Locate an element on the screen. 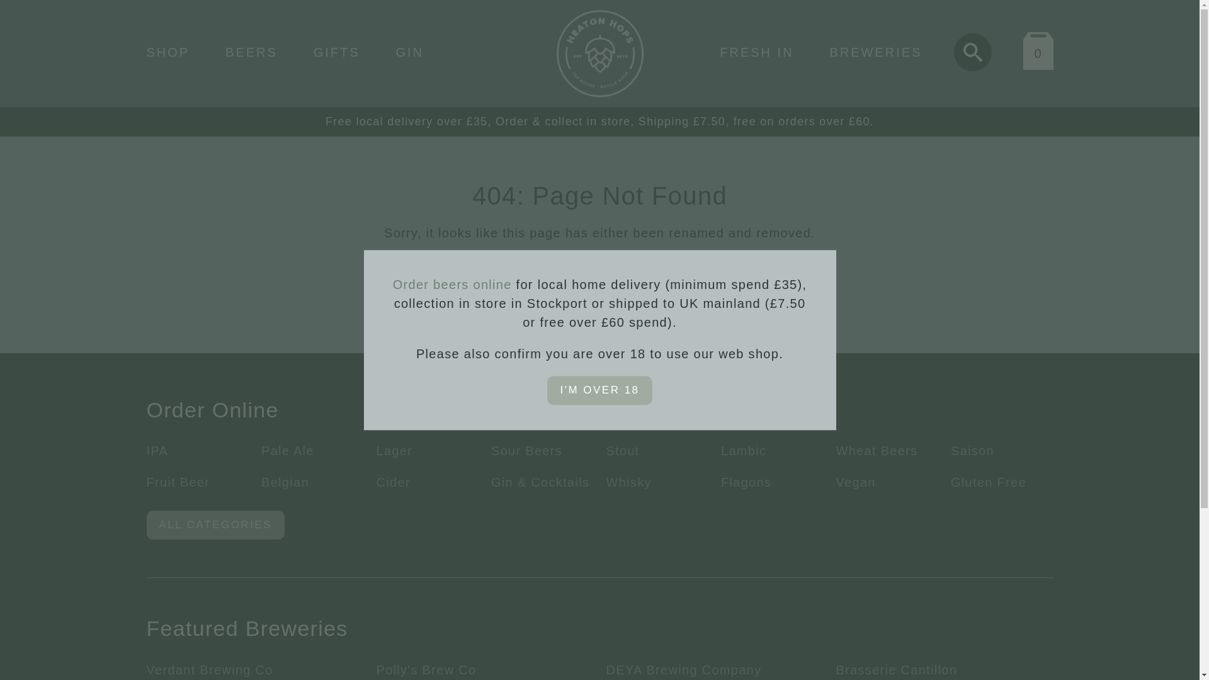  Gluten Free is located at coordinates (989, 482).